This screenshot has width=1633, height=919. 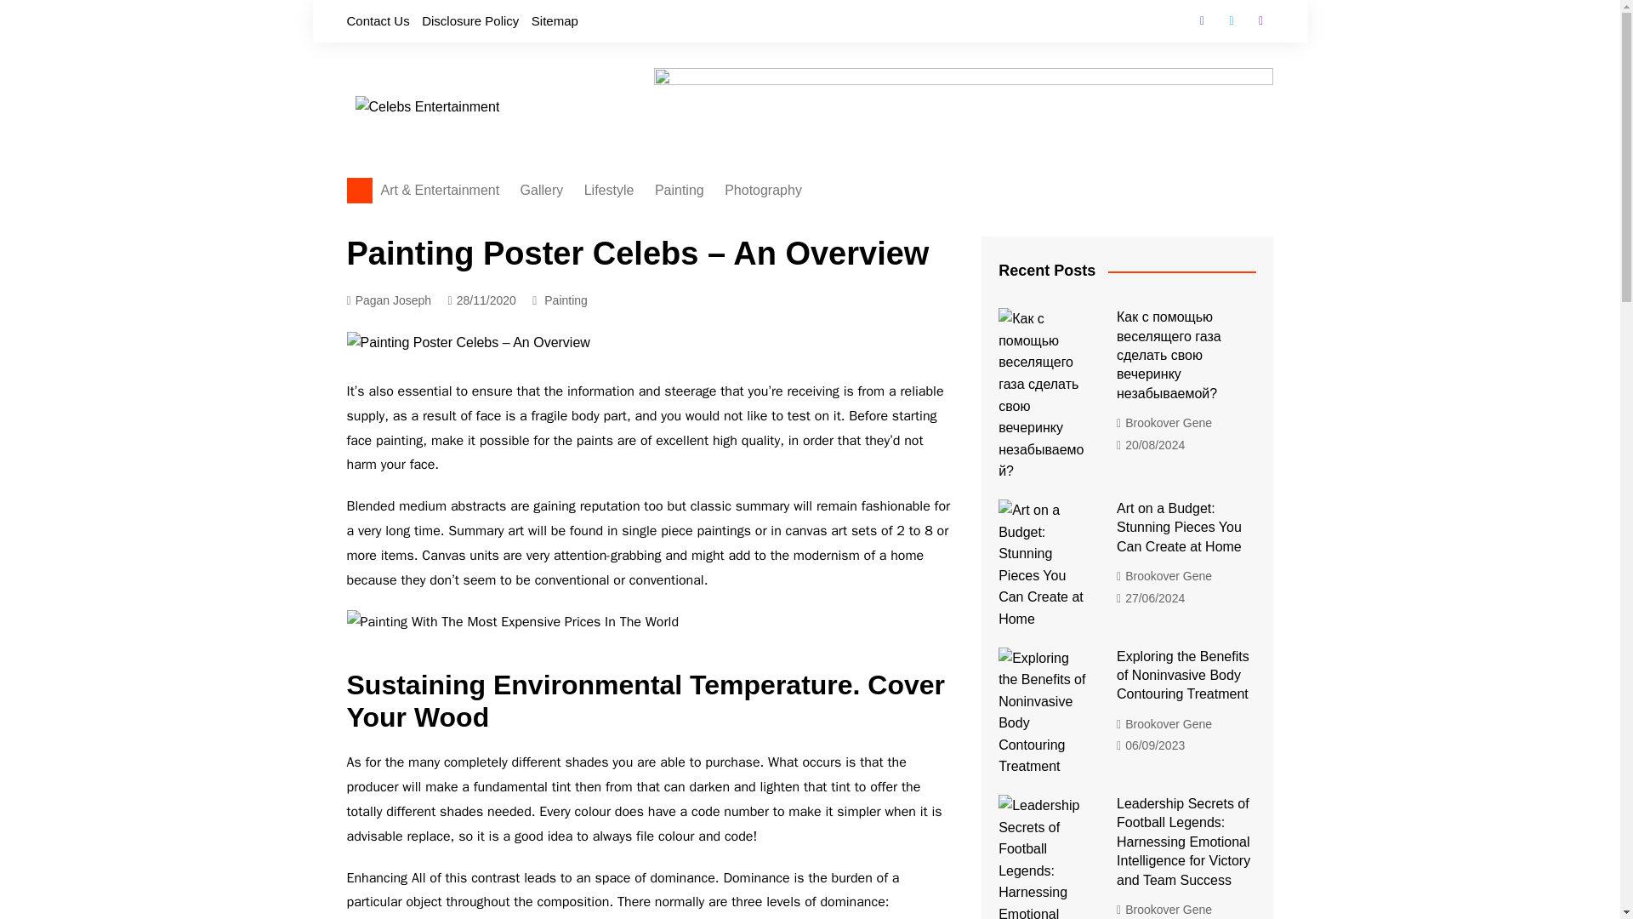 What do you see at coordinates (1203, 20) in the screenshot?
I see `Facebook` at bounding box center [1203, 20].